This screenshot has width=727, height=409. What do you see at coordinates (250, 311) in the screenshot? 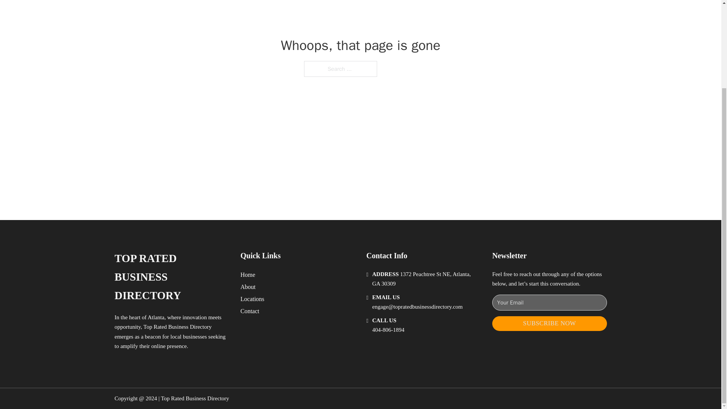
I see `Contact` at bounding box center [250, 311].